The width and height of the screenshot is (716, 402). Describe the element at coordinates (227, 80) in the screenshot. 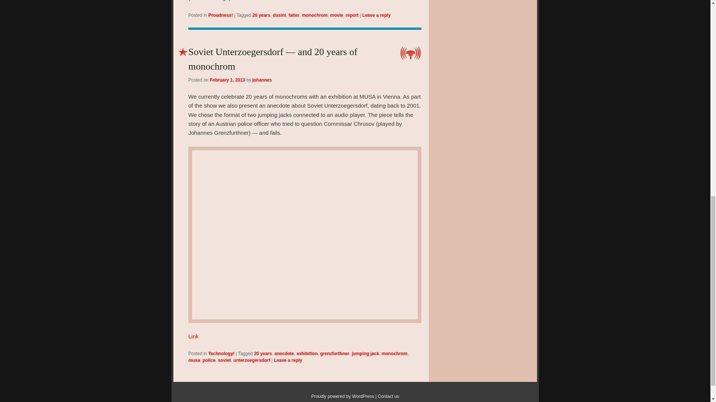

I see `February 1, 2013` at that location.